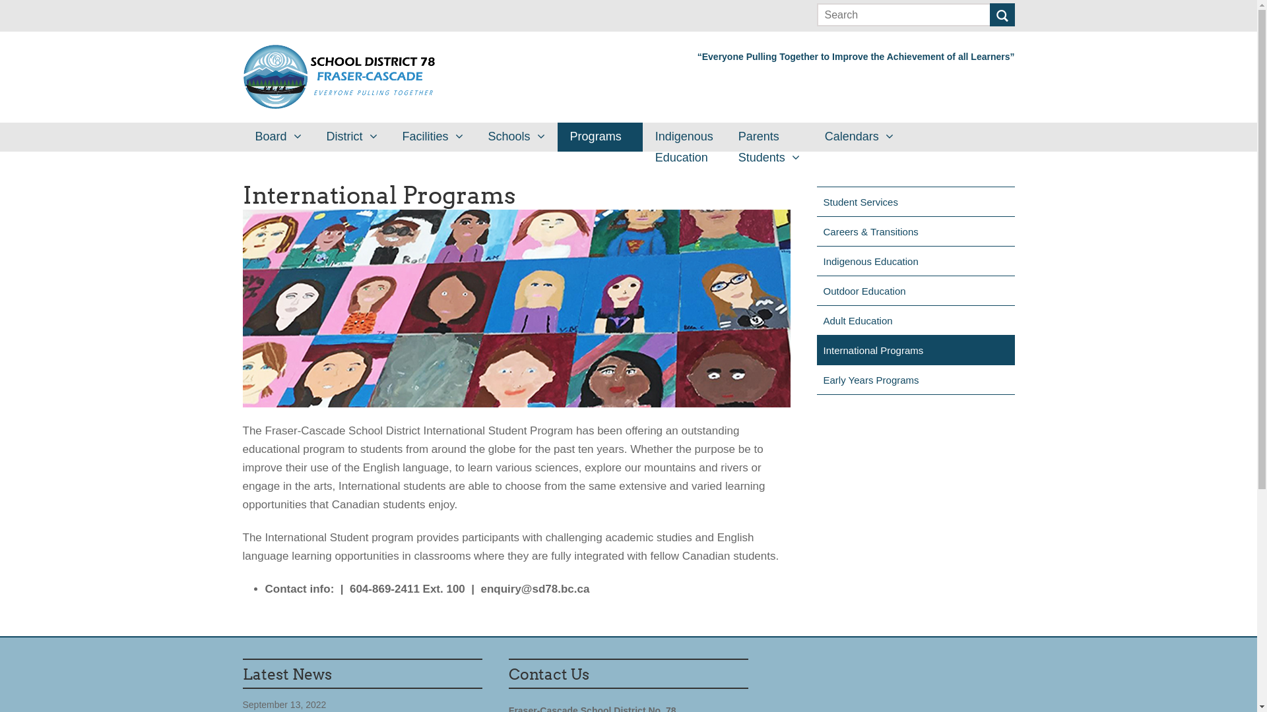 Image resolution: width=1267 pixels, height=712 pixels. What do you see at coordinates (916, 380) in the screenshot?
I see `Early Years Programs` at bounding box center [916, 380].